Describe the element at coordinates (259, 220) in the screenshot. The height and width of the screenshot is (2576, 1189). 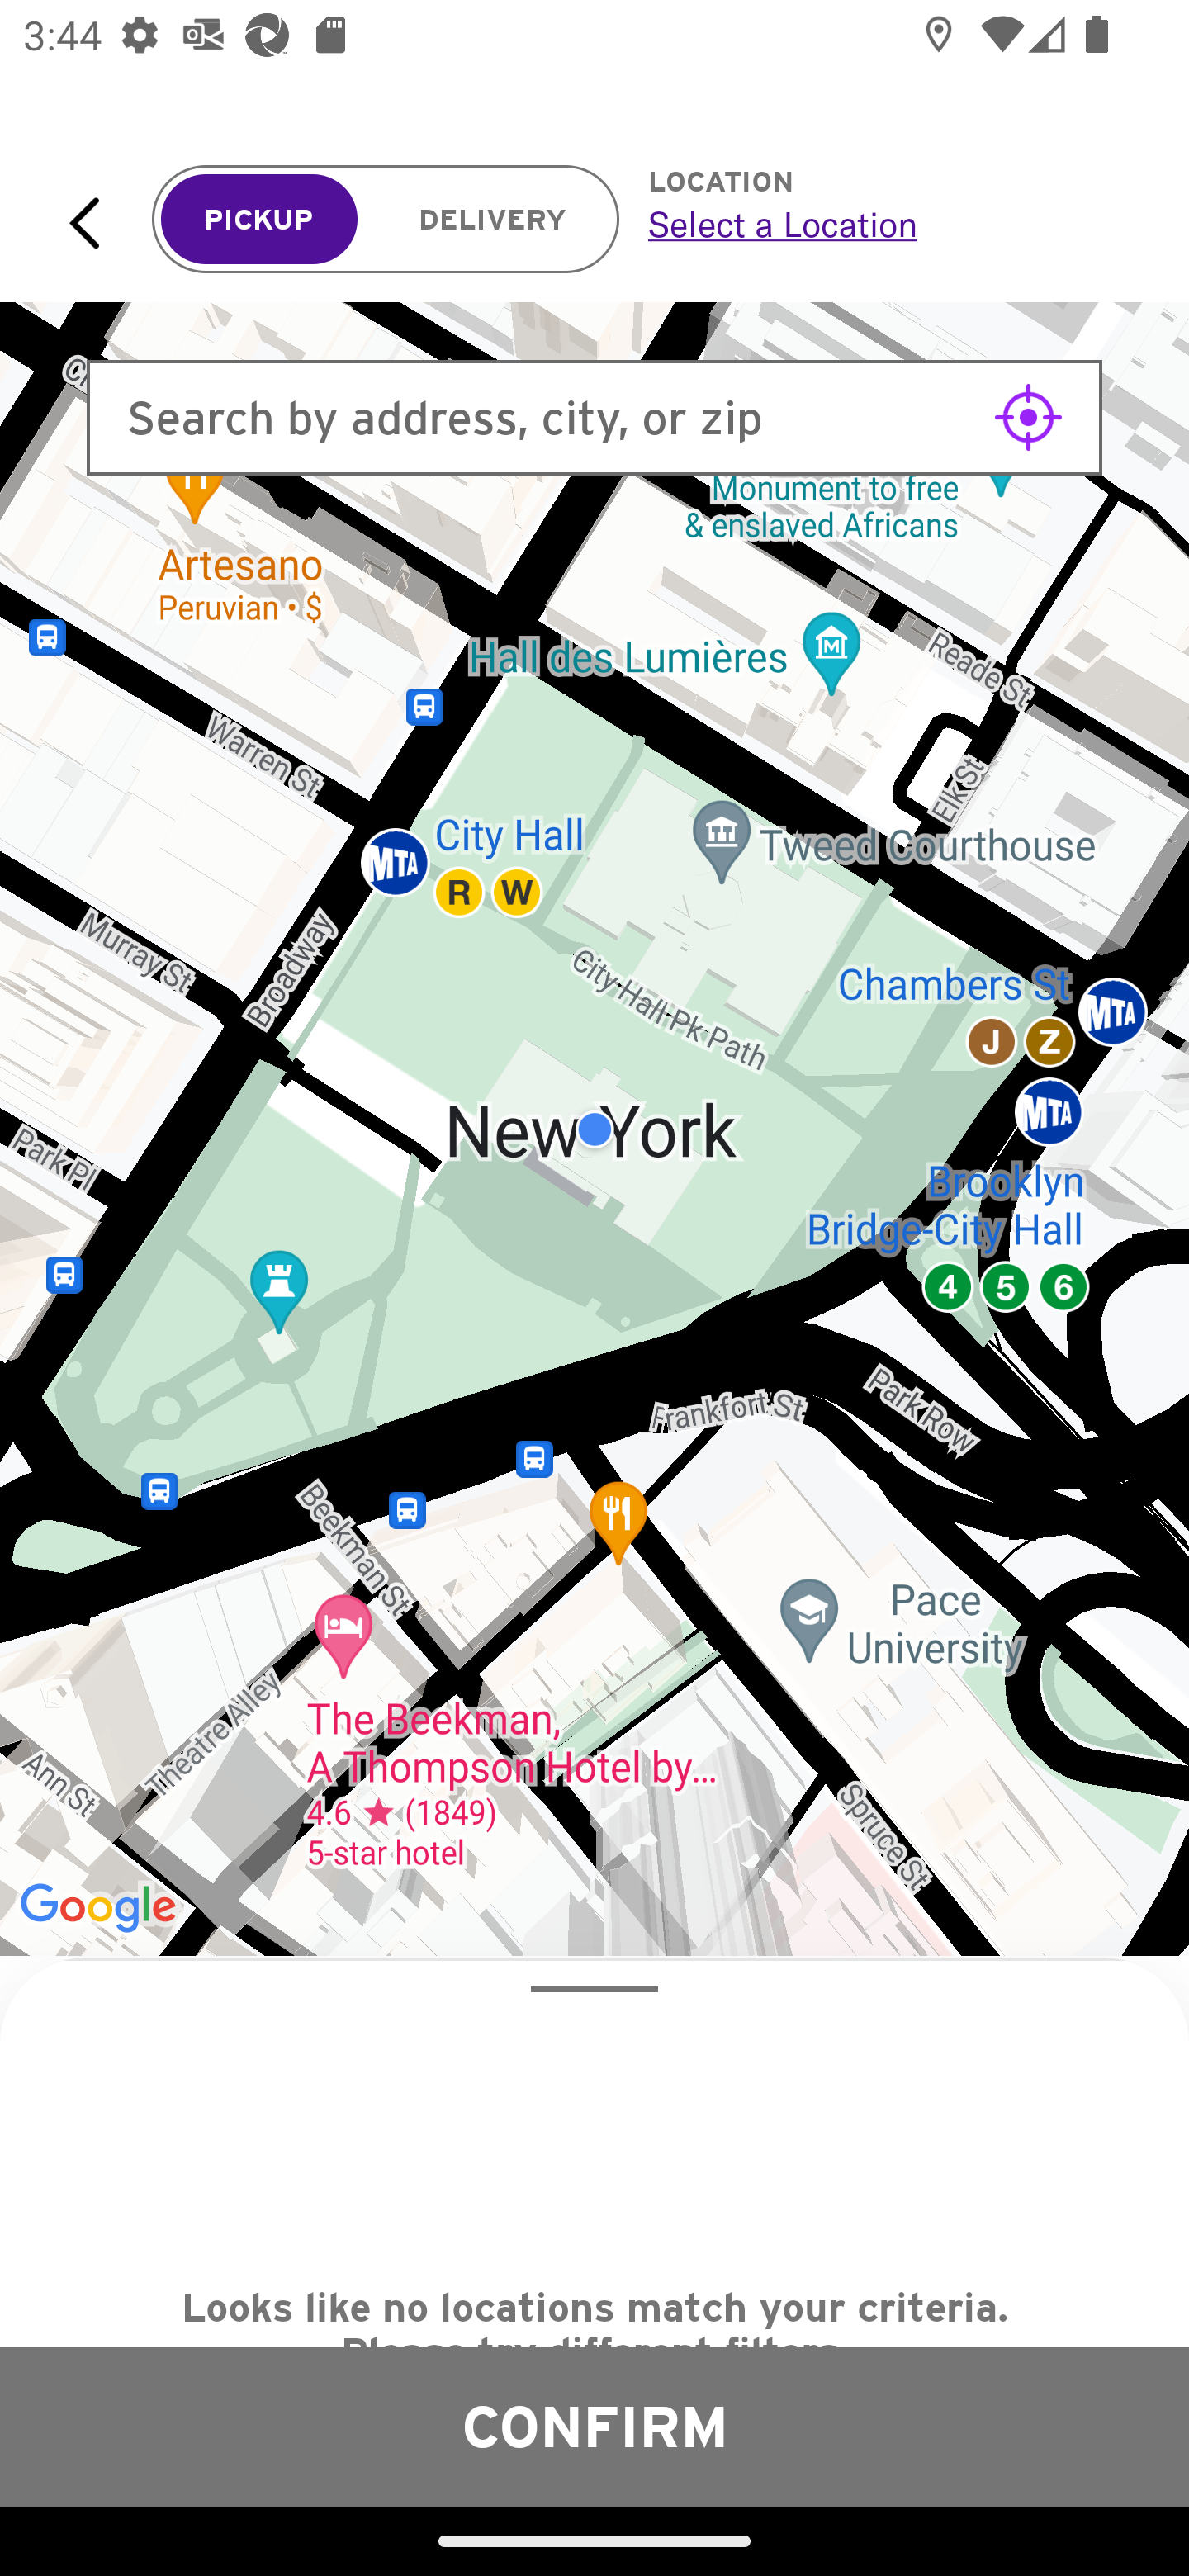
I see `PICKUP` at that location.